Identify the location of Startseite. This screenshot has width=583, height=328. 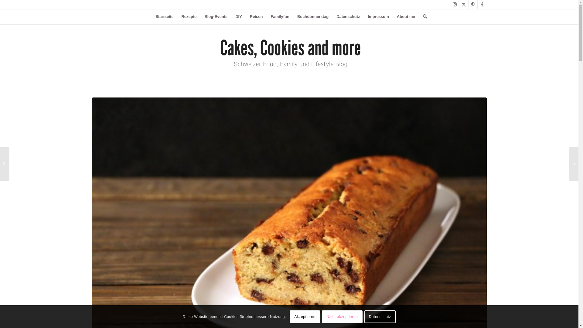
(165, 17).